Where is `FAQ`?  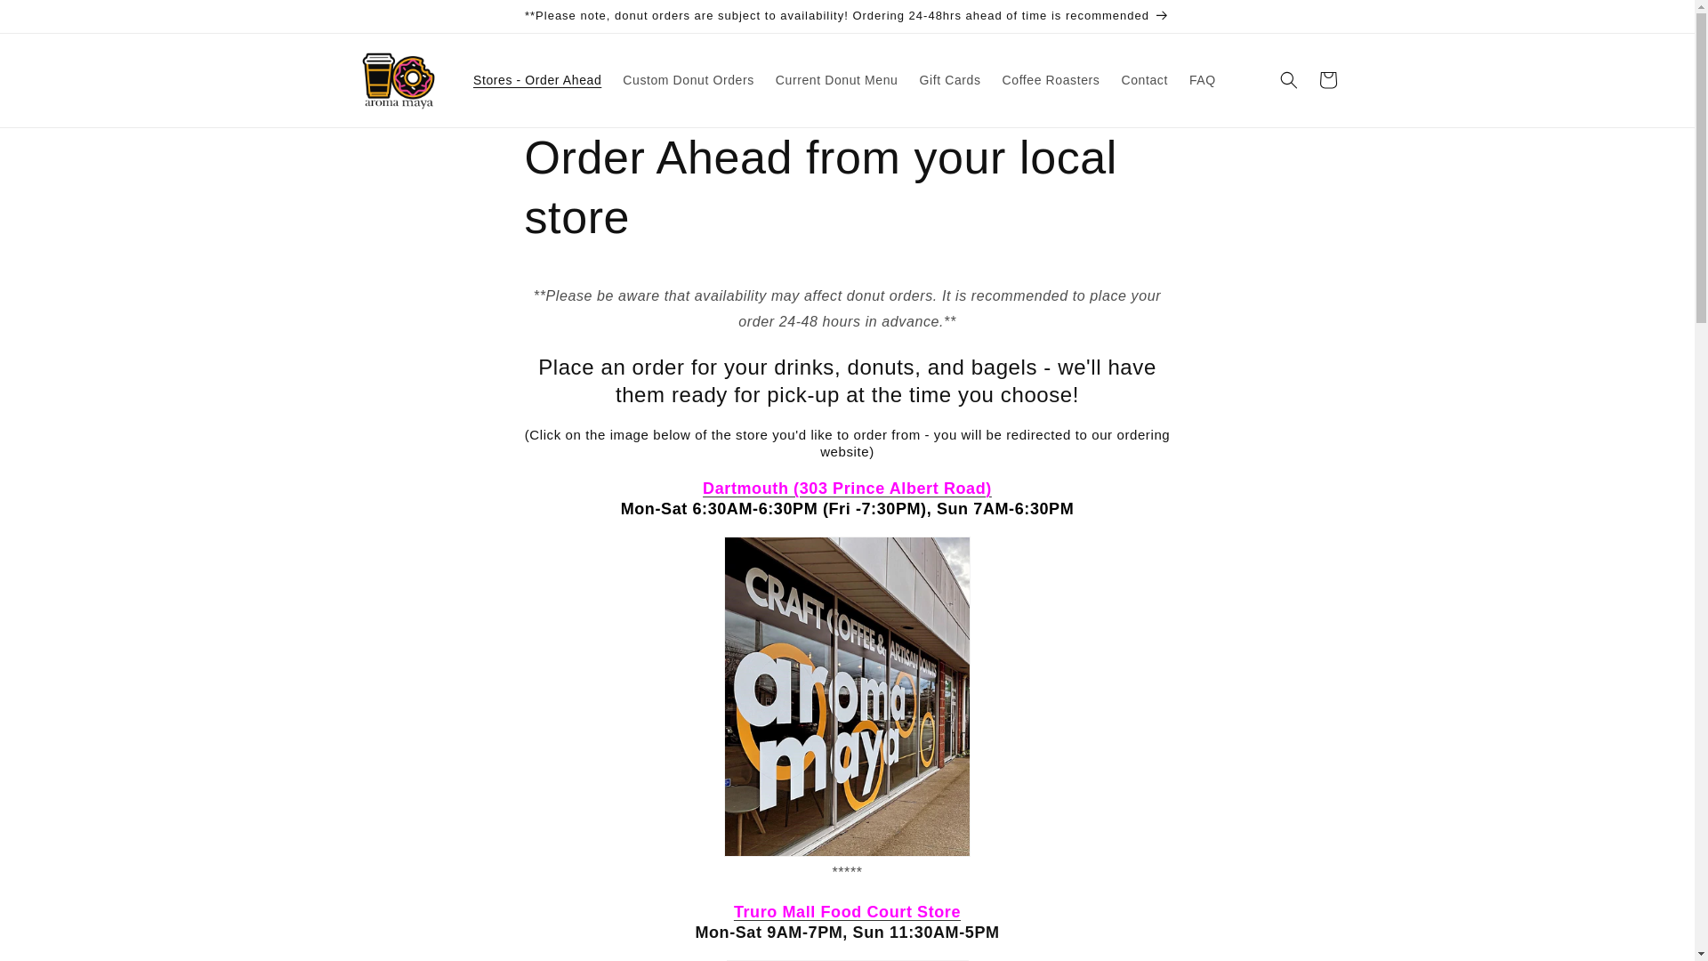 FAQ is located at coordinates (1202, 80).